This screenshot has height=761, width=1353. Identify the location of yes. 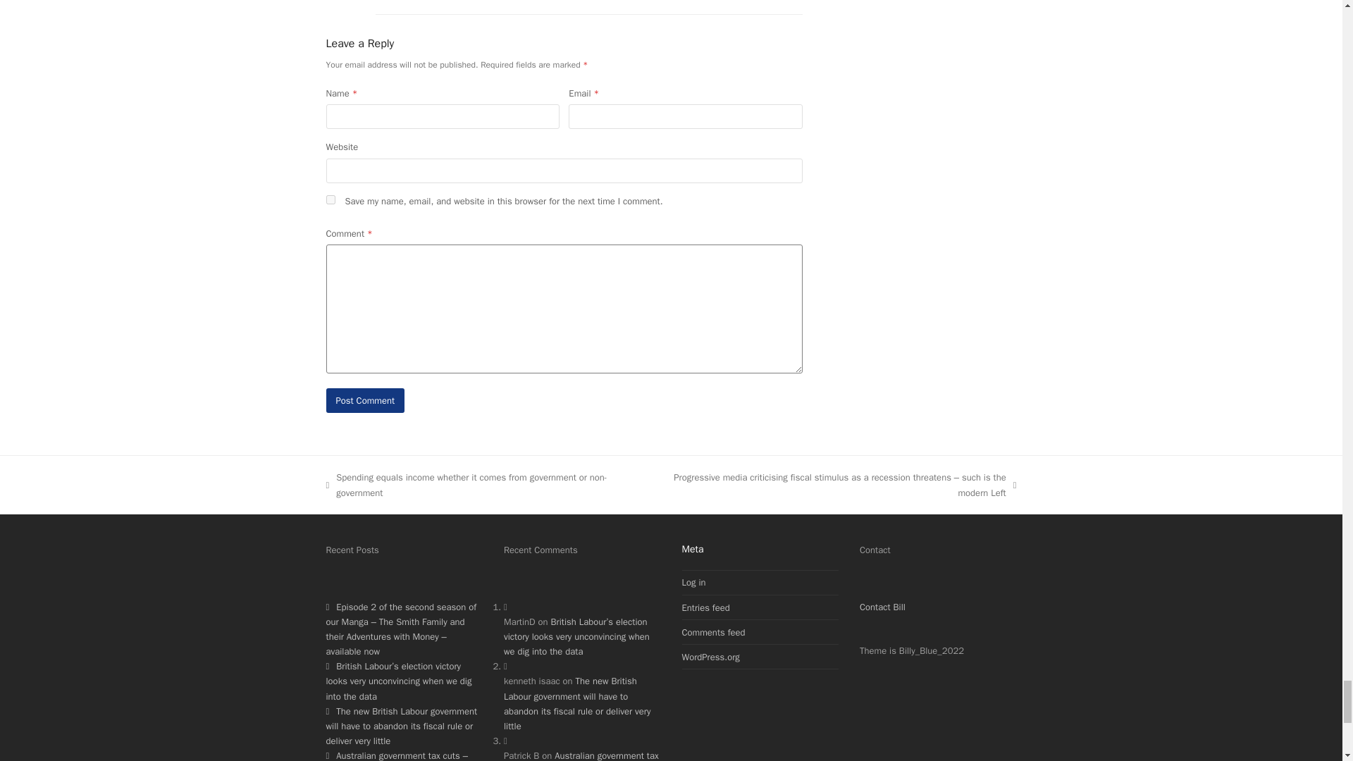
(330, 199).